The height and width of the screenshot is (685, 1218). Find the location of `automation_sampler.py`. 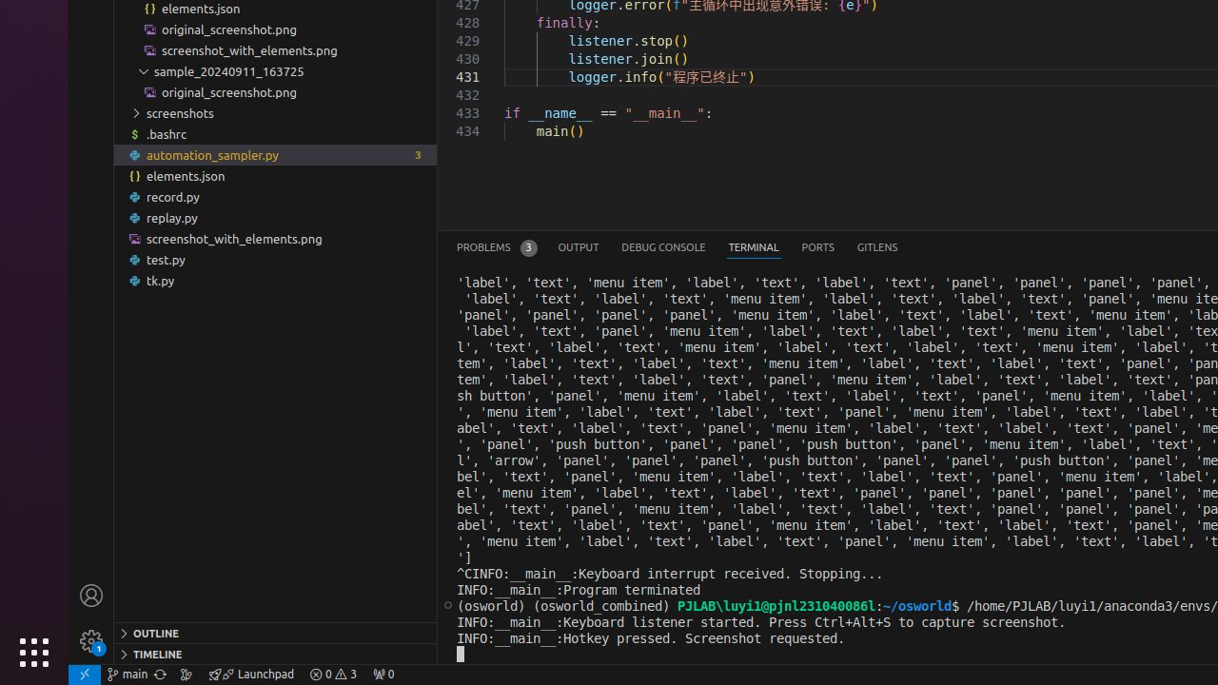

automation_sampler.py is located at coordinates (276, 155).